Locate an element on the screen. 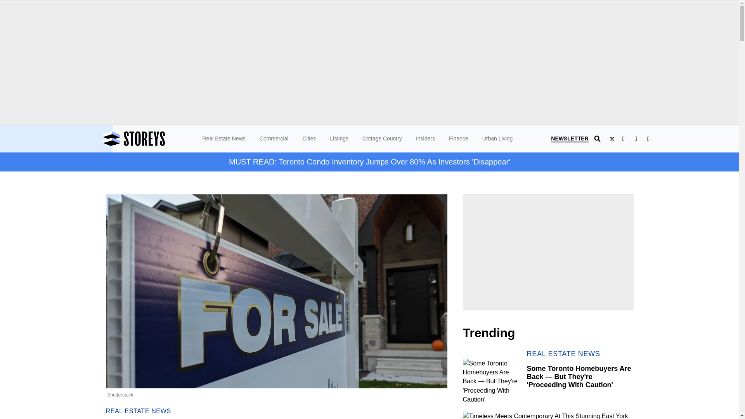 This screenshot has width=745, height=419. Storeys - Real Estate News in Canada is located at coordinates (155, 139).